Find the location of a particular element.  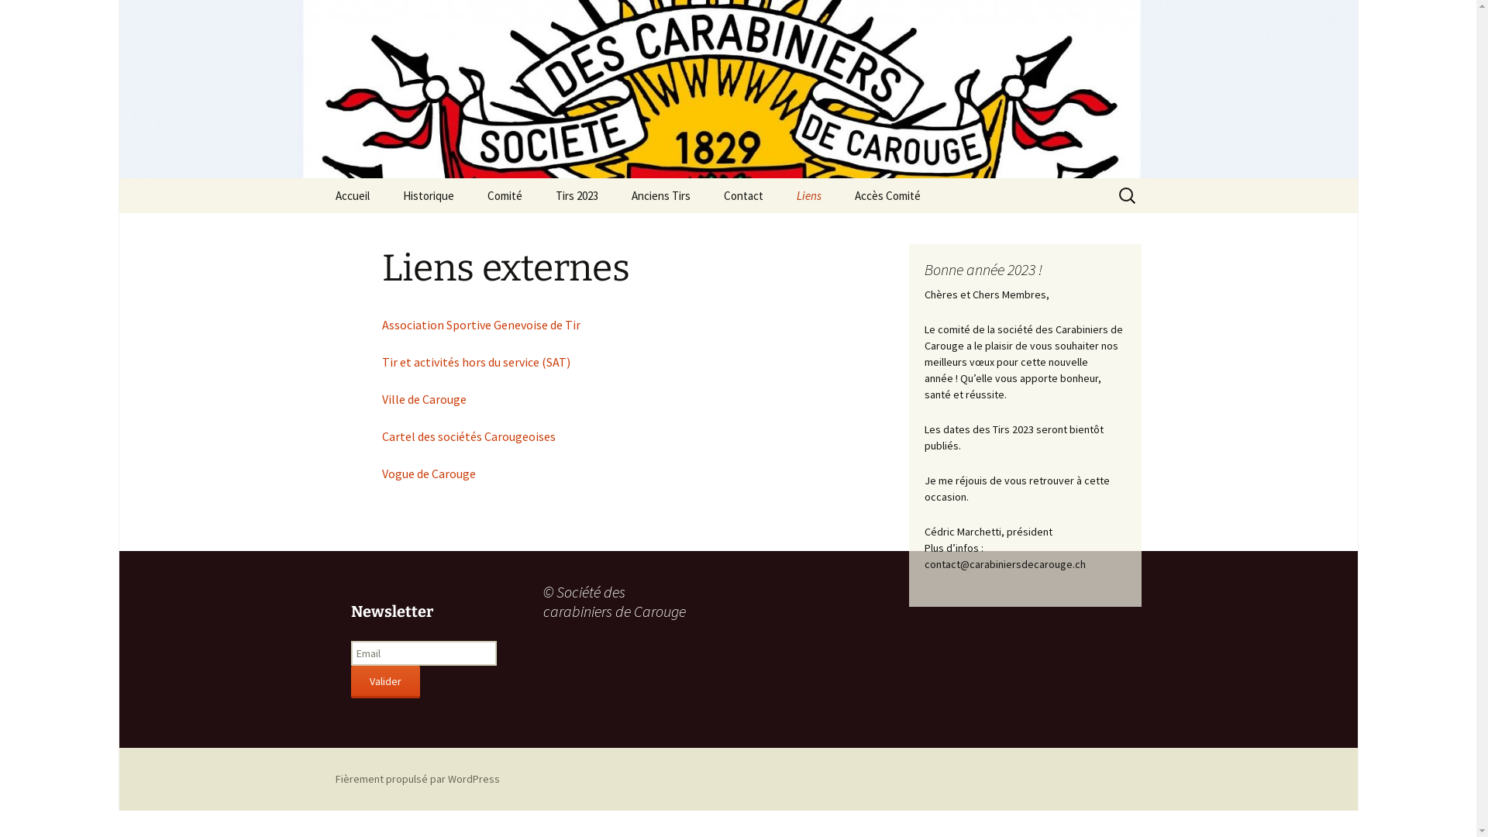

Contact is located at coordinates (744, 195).